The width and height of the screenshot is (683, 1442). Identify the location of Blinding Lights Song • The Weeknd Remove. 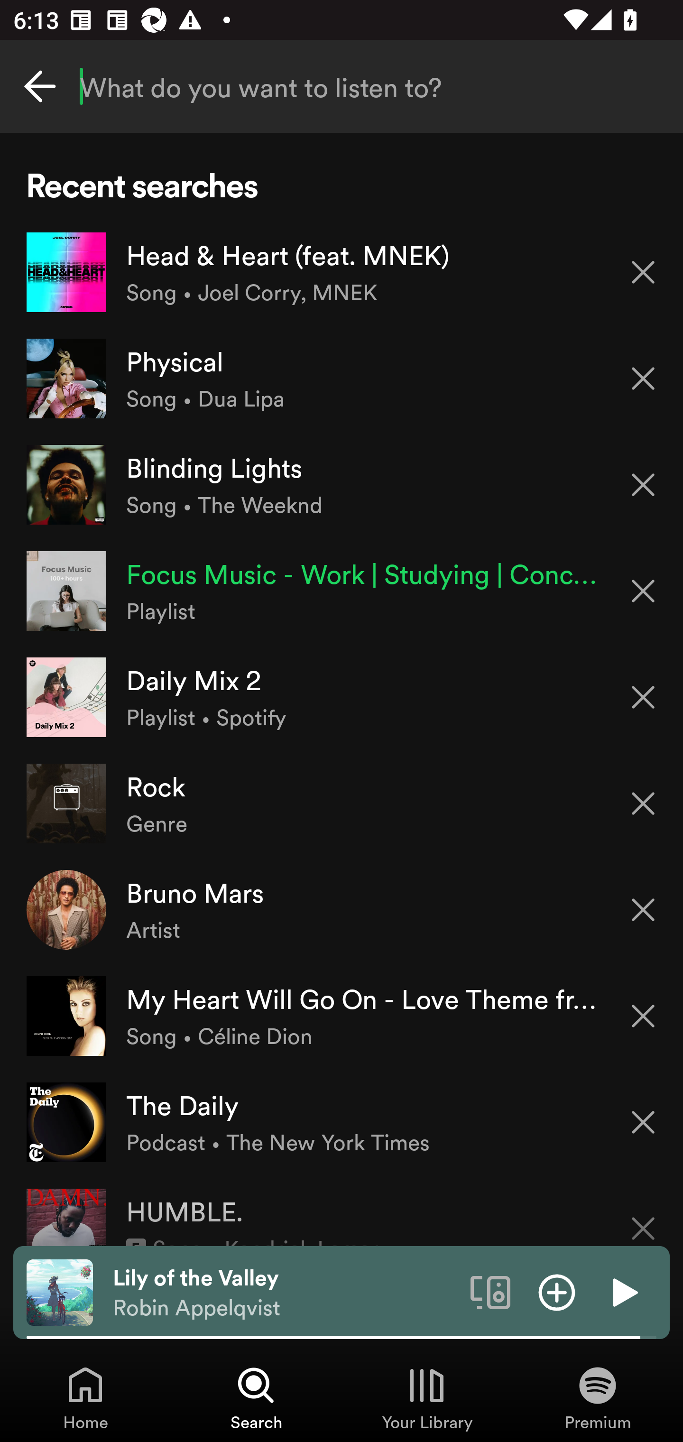
(341, 484).